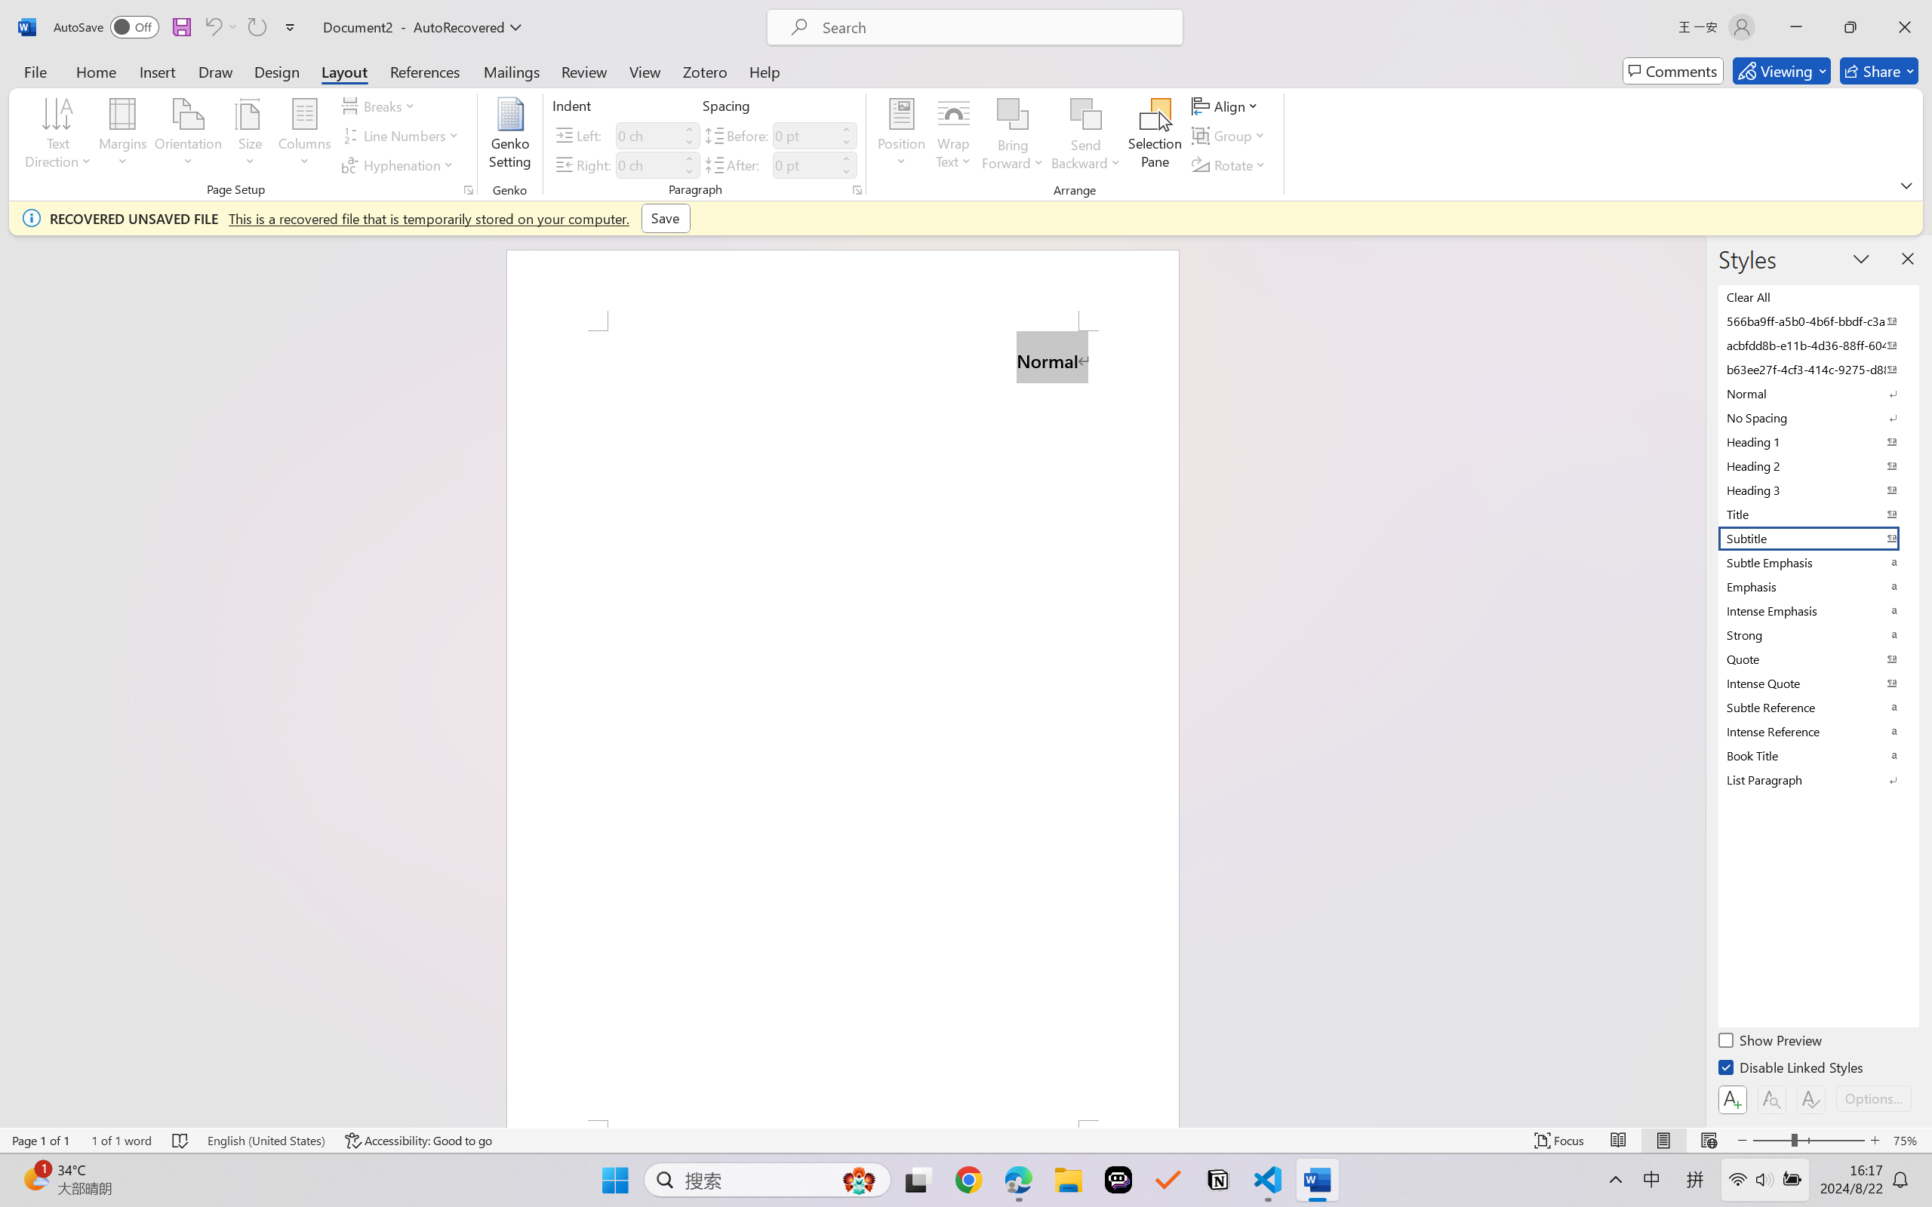 This screenshot has height=1207, width=1932. What do you see at coordinates (1817, 538) in the screenshot?
I see `Subtitle` at bounding box center [1817, 538].